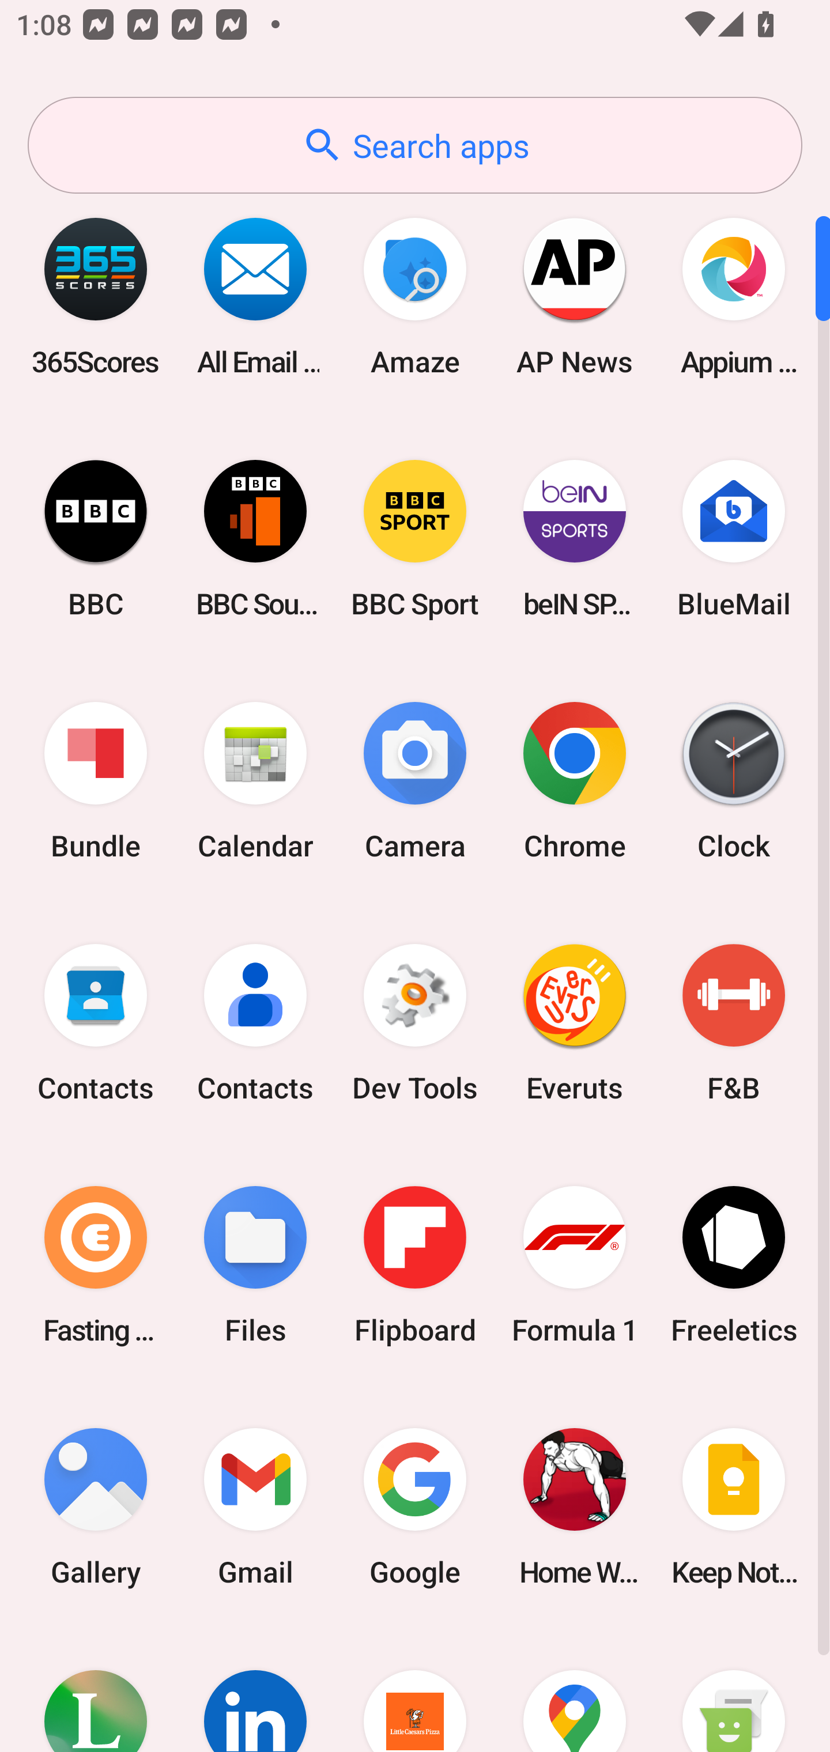 The height and width of the screenshot is (1752, 830). Describe the element at coordinates (96, 296) in the screenshot. I see `365Scores` at that location.